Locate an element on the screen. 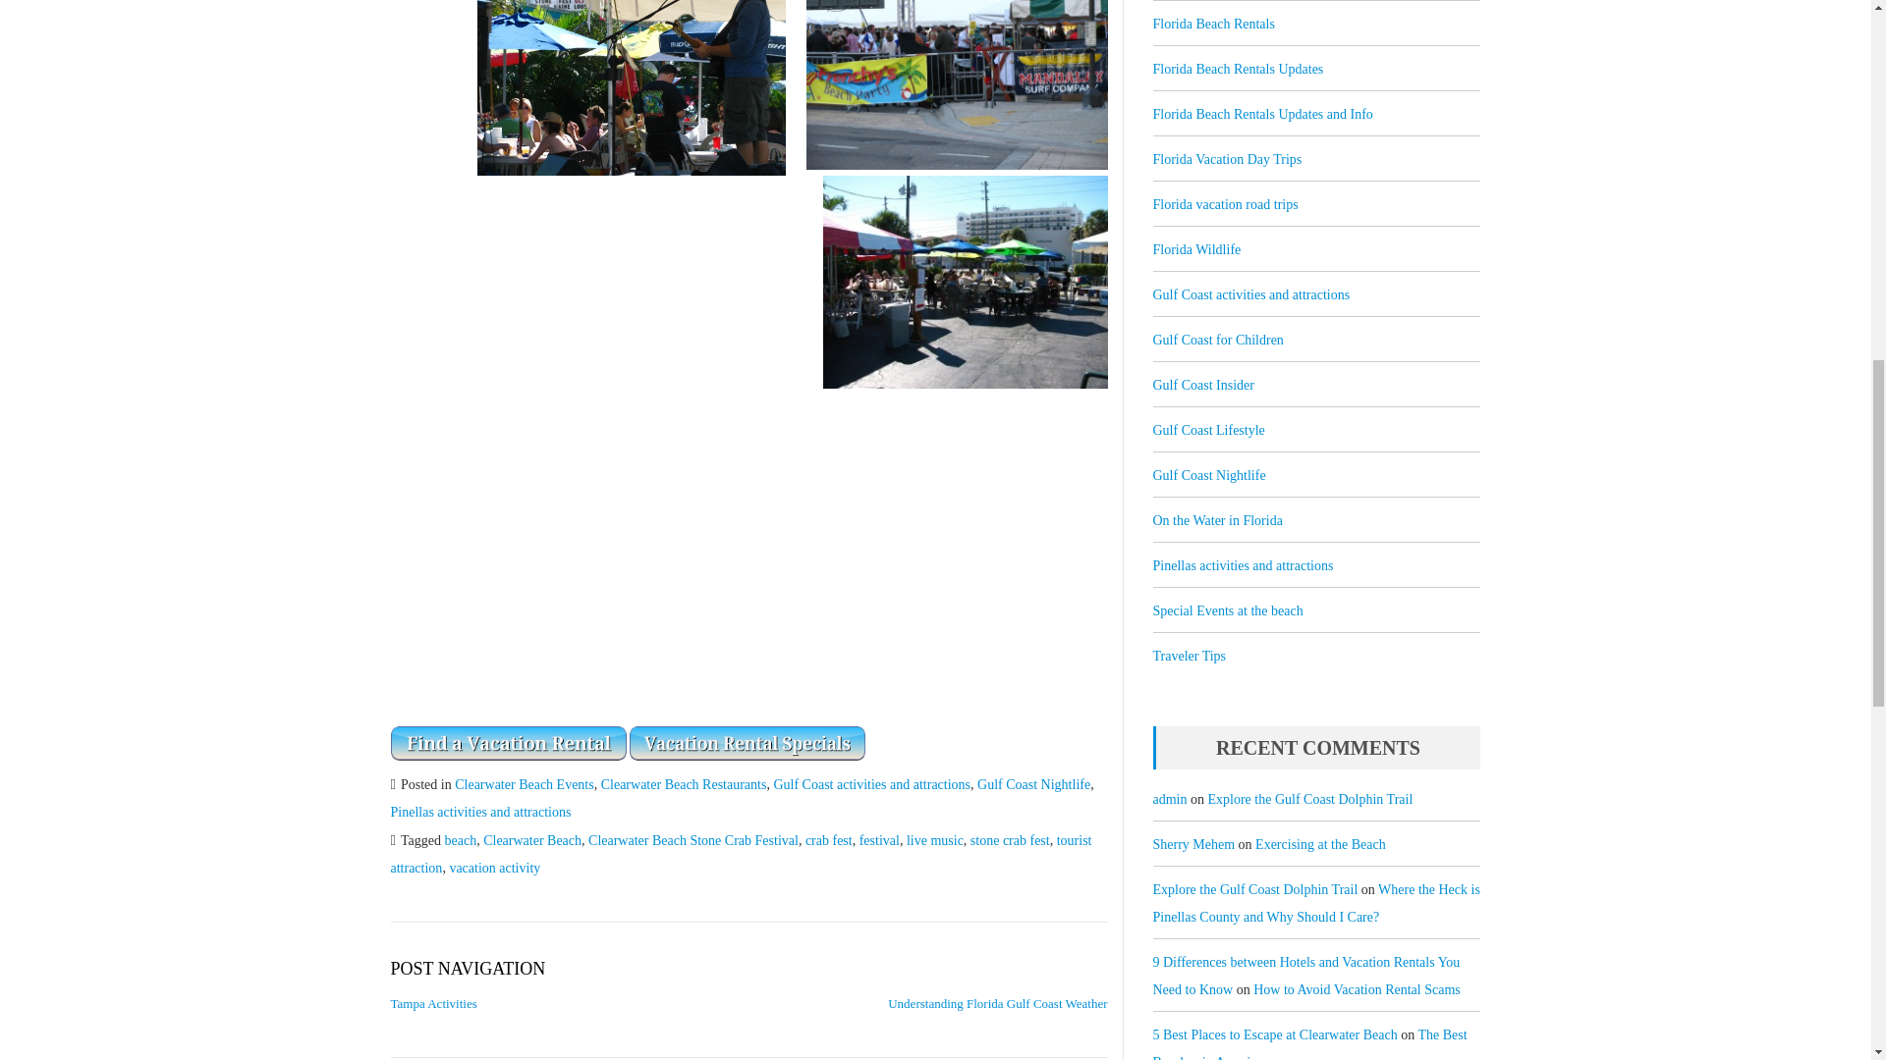  Gulf Coast Nightlife is located at coordinates (1033, 783).